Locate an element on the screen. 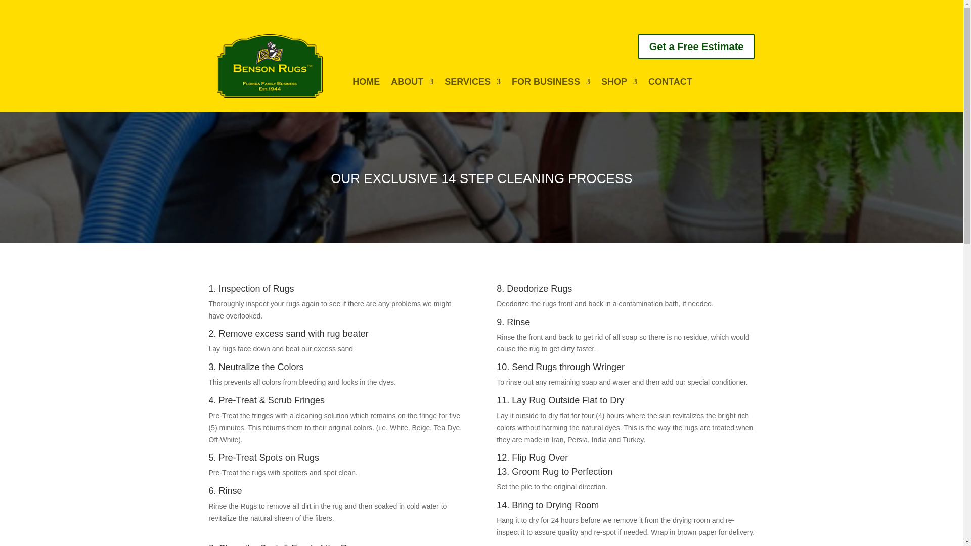  FOR BUSINESS is located at coordinates (551, 84).